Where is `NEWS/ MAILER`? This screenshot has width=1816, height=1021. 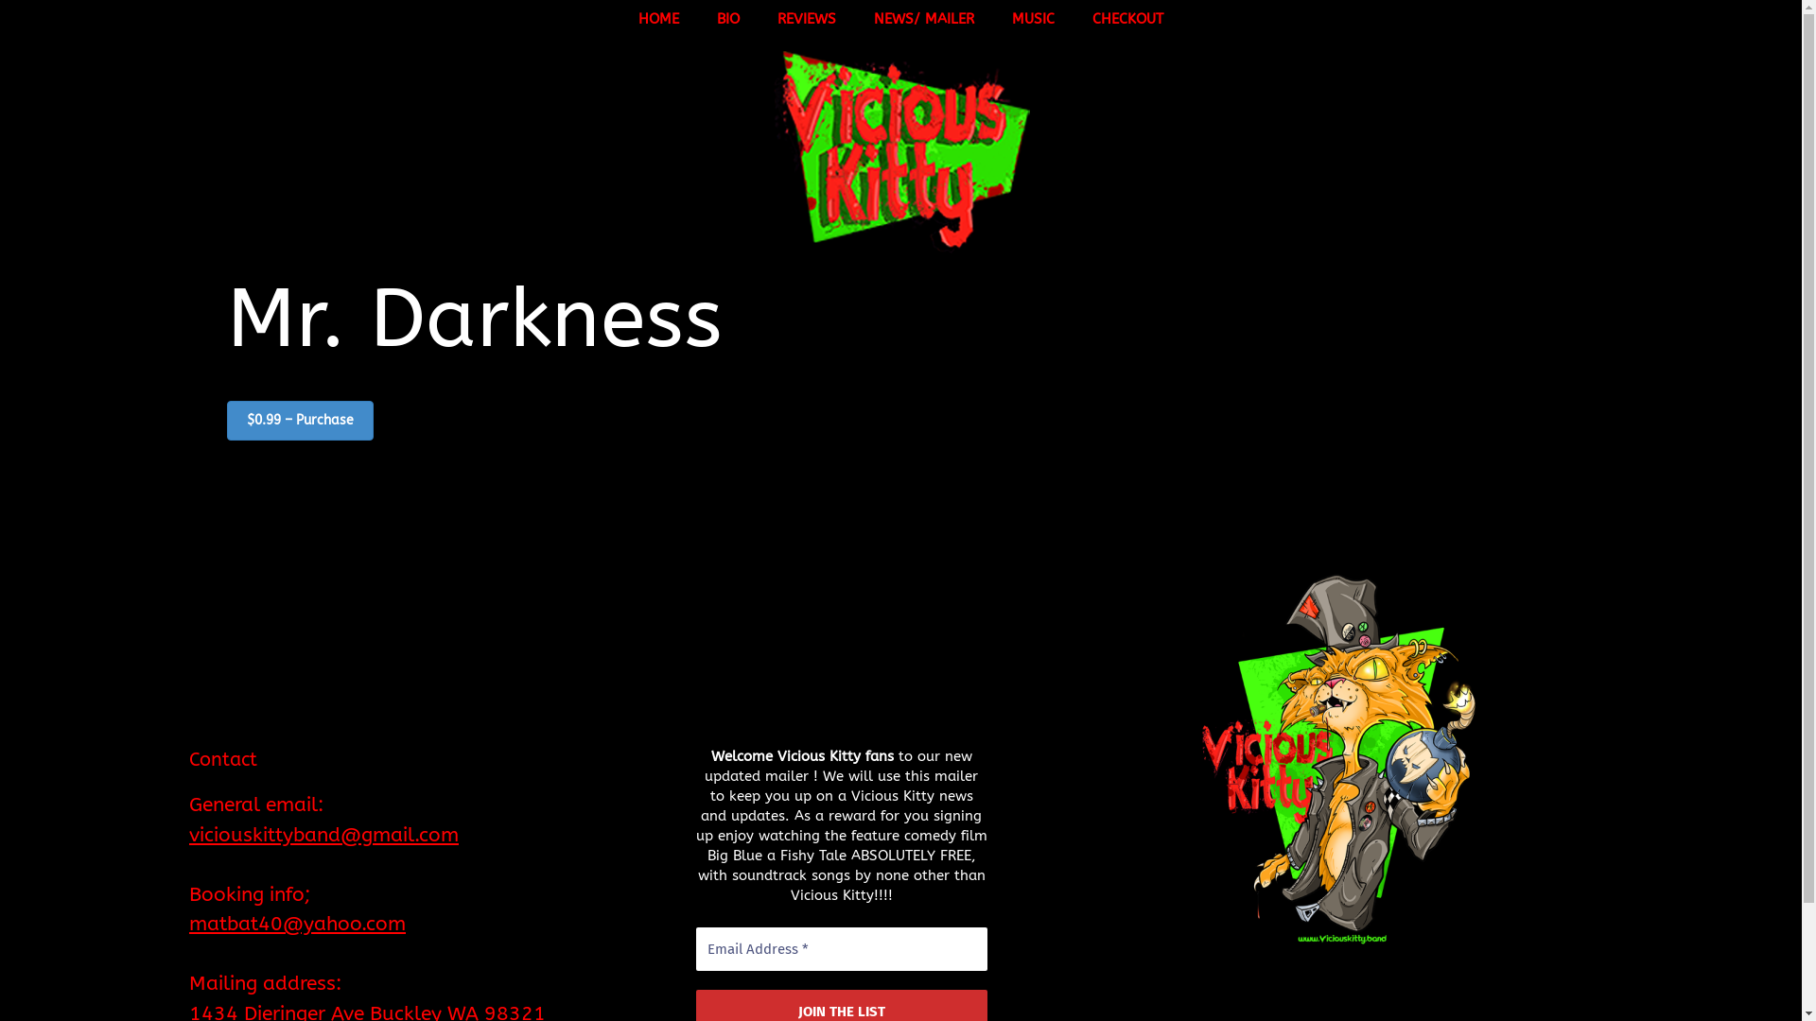
NEWS/ MAILER is located at coordinates (924, 19).